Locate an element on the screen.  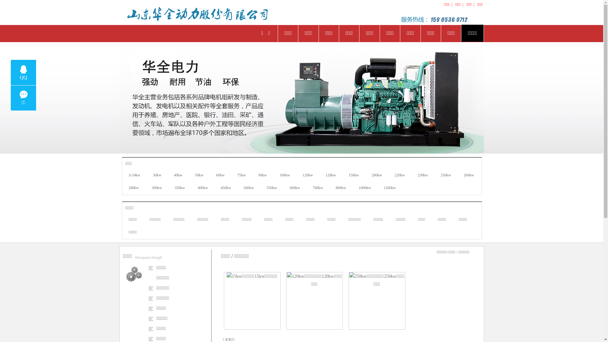
3-24kw is located at coordinates (134, 175).